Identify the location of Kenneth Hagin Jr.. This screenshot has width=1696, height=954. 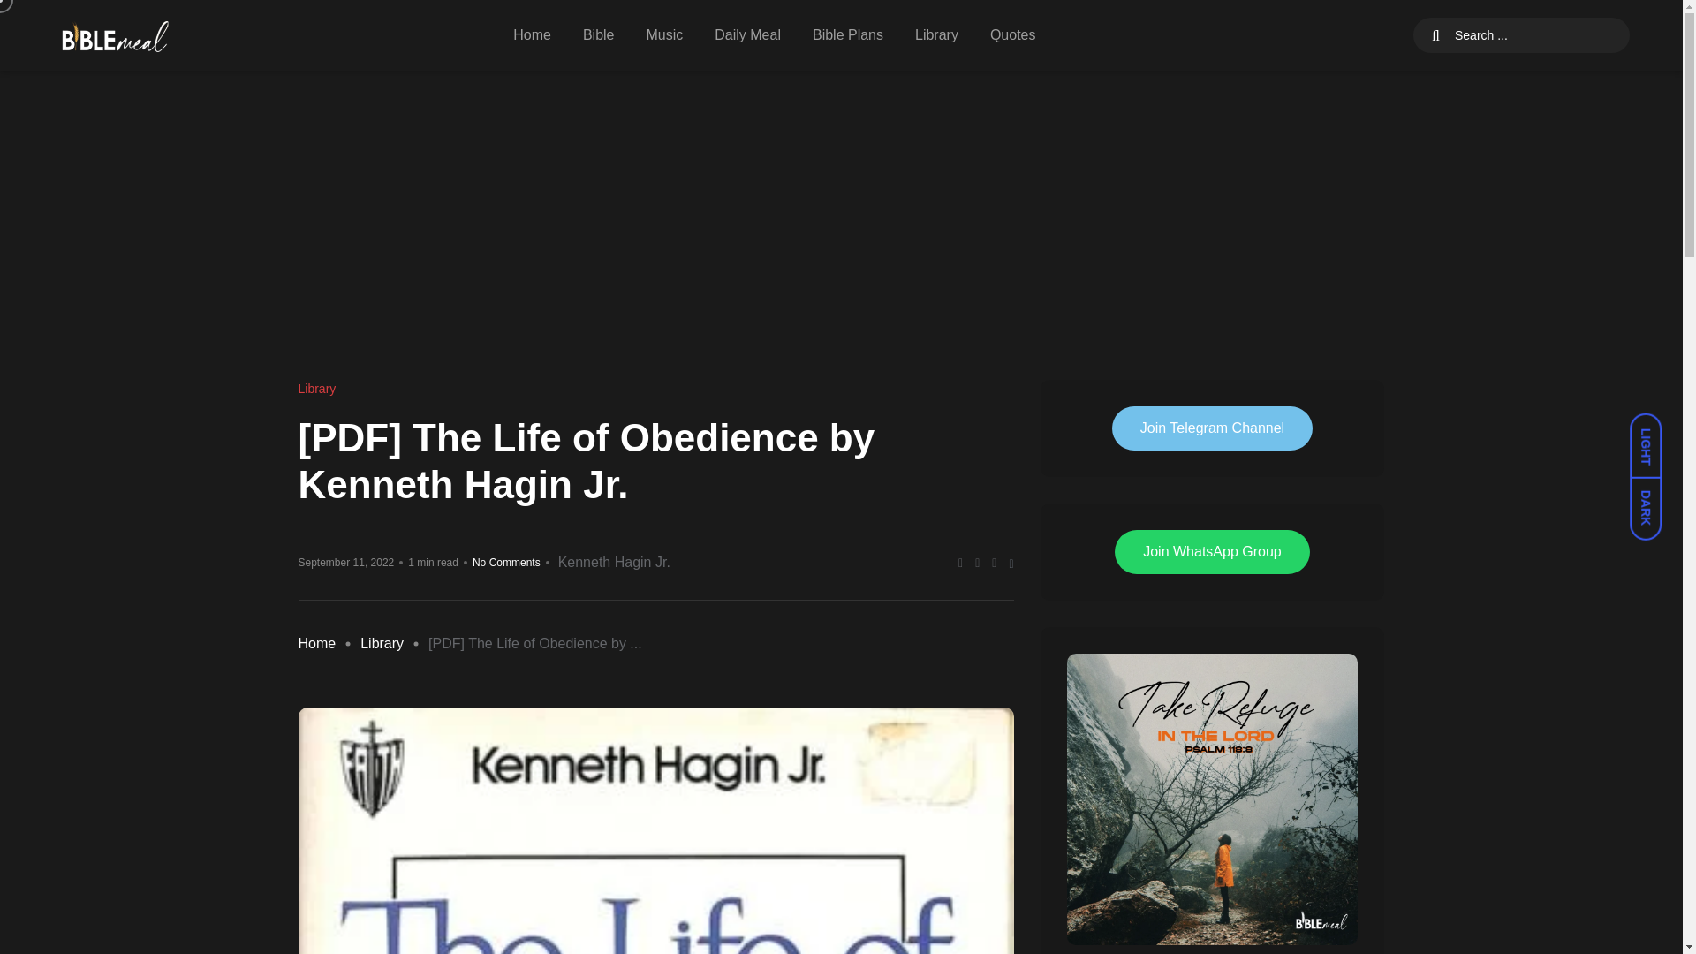
(613, 563).